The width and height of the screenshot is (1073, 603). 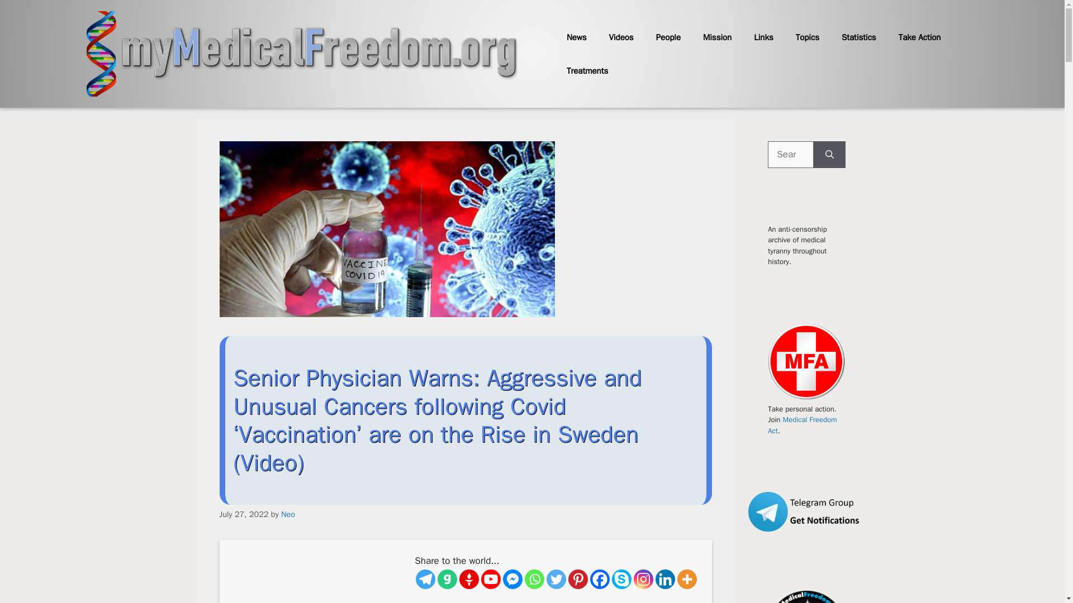 What do you see at coordinates (807, 37) in the screenshot?
I see `Topics` at bounding box center [807, 37].